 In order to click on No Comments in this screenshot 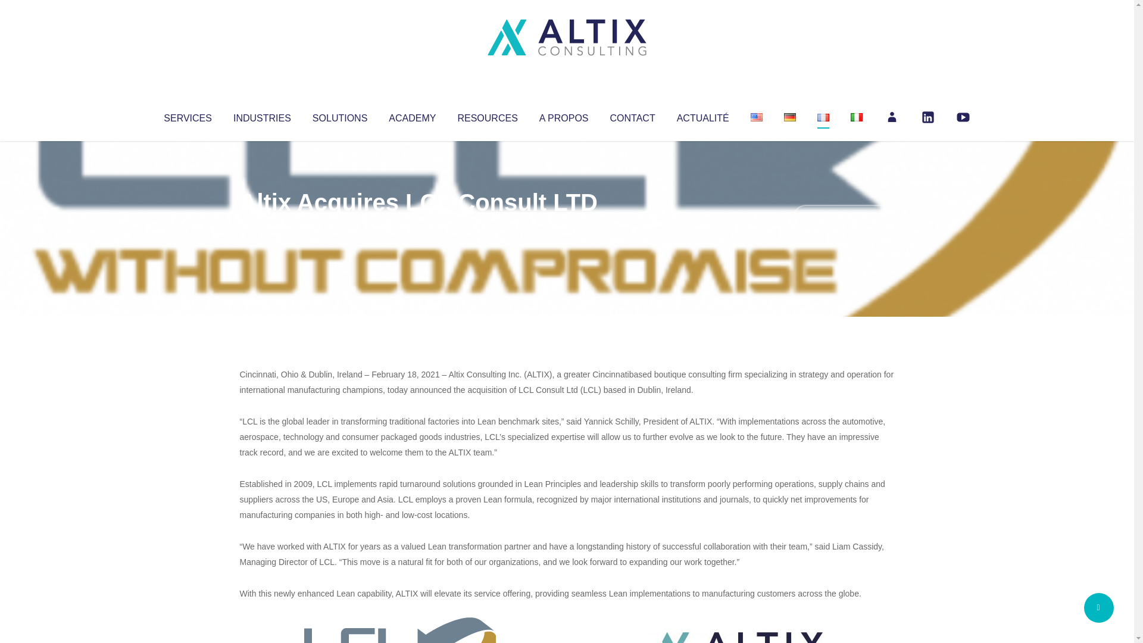, I will do `click(843, 218)`.